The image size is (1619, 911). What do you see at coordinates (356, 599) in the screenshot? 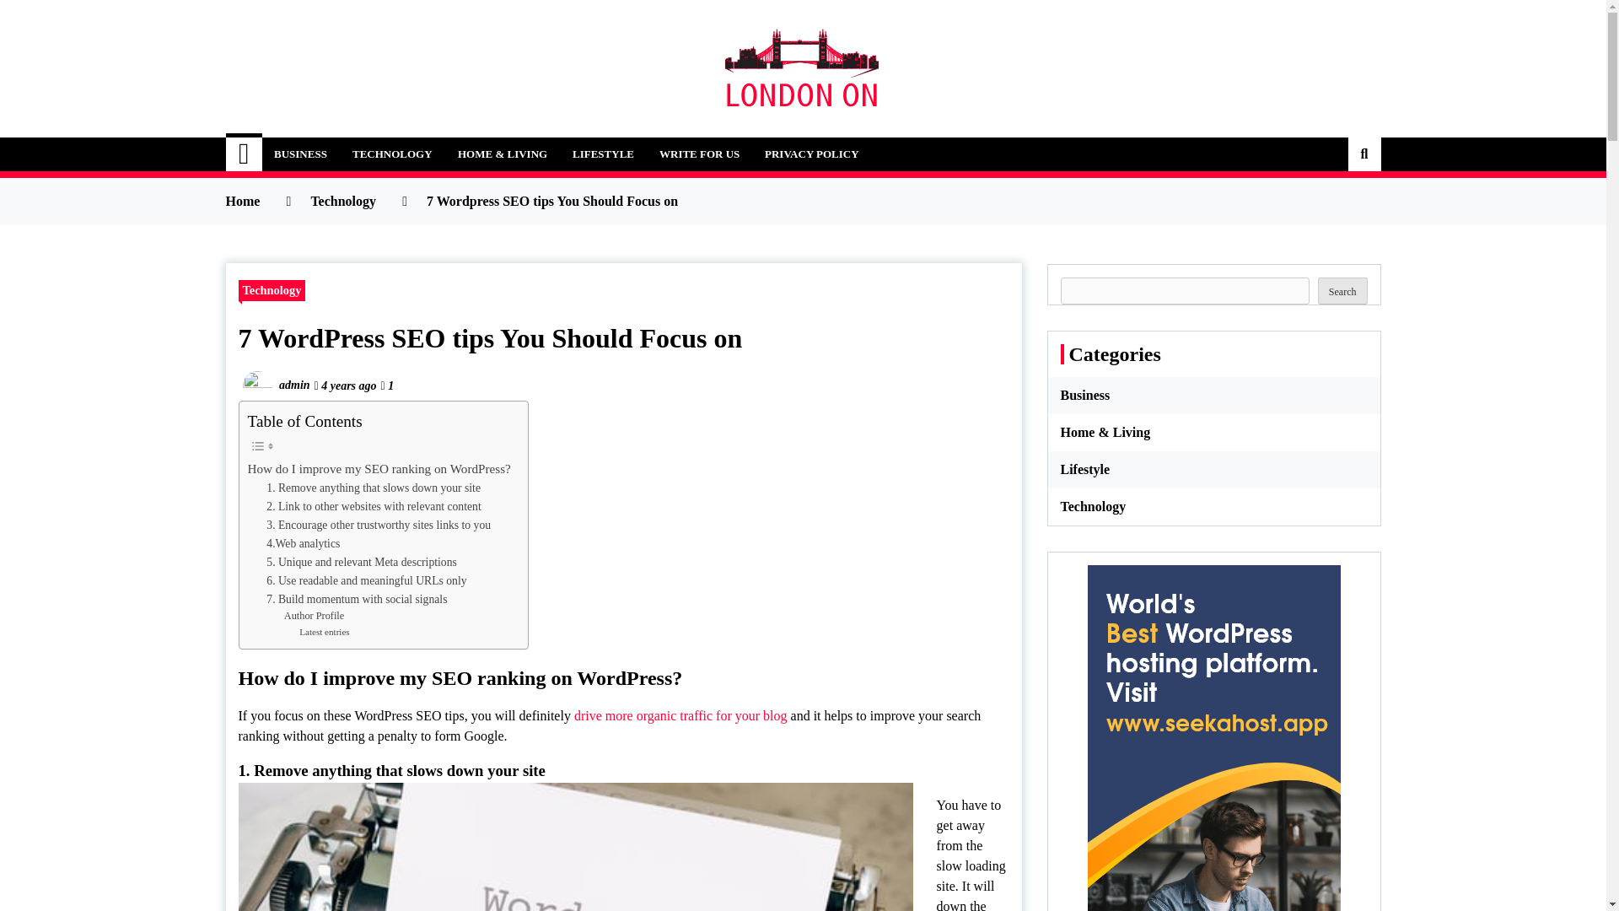
I see `7. Build momentum with social signals` at bounding box center [356, 599].